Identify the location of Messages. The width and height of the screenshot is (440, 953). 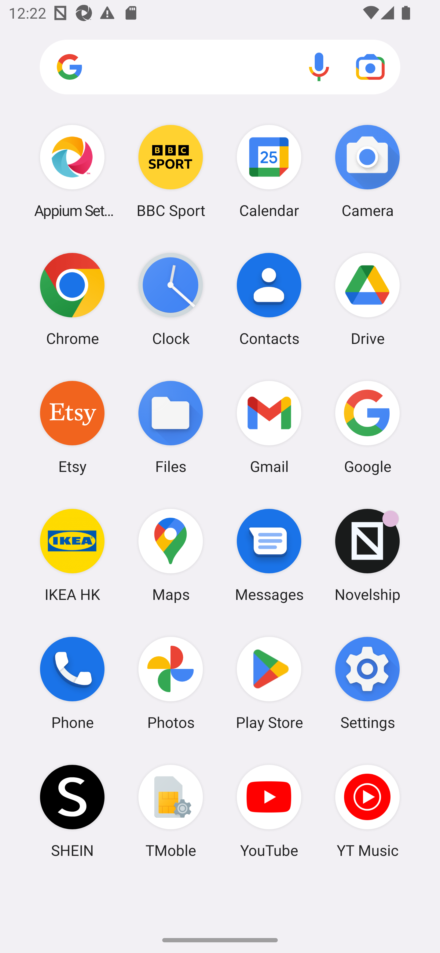
(269, 555).